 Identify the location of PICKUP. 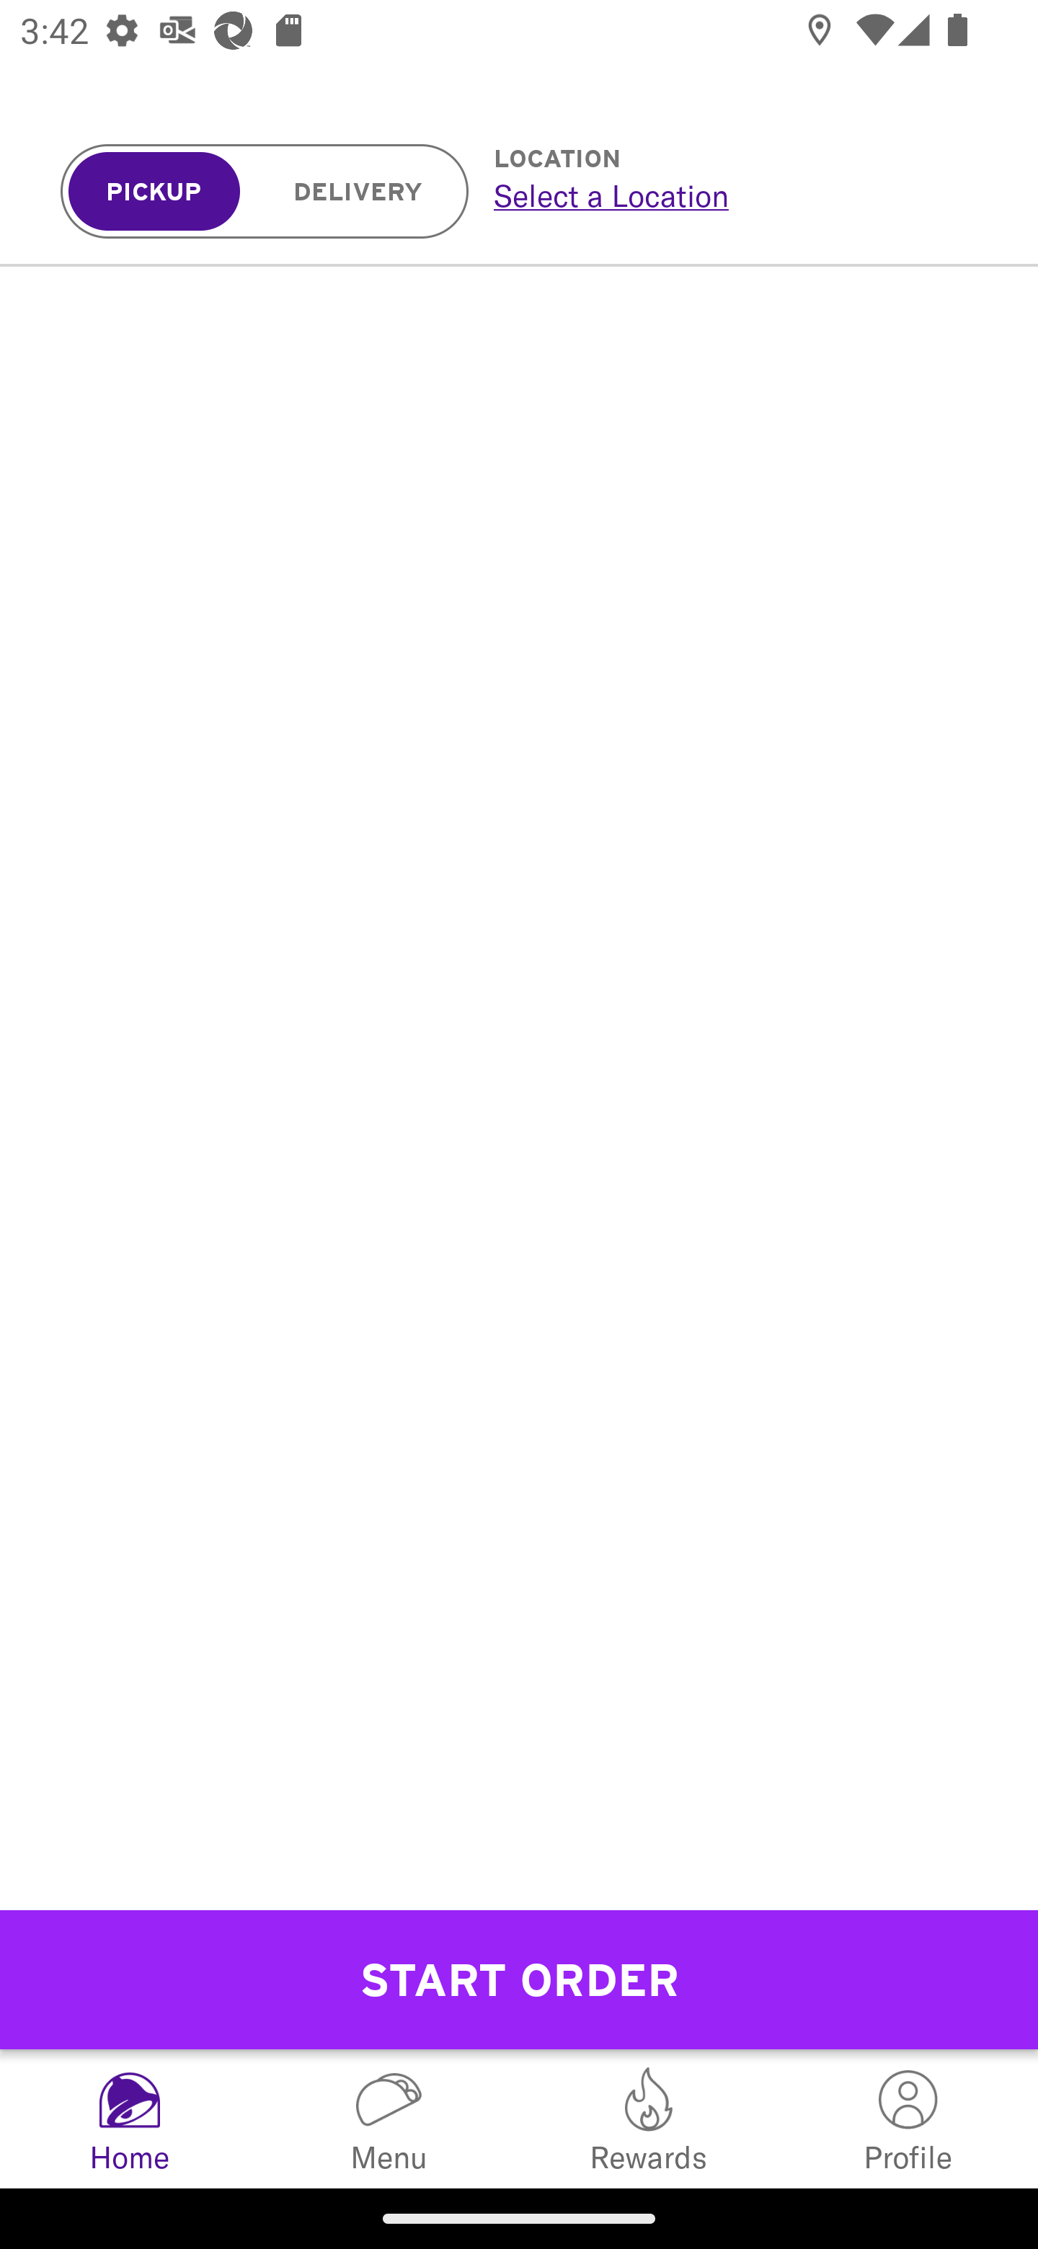
(154, 192).